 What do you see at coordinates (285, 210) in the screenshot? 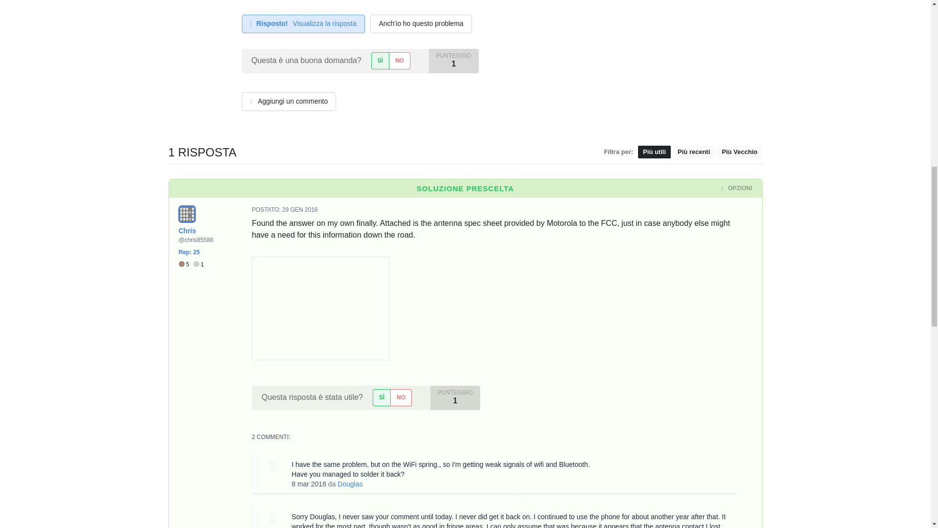
I see `POSTATO: 29 GEN 2018` at bounding box center [285, 210].